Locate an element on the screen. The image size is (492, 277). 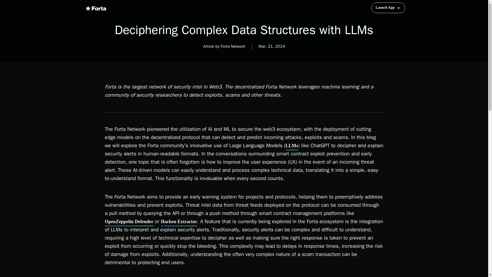
LLMs is located at coordinates (292, 146).